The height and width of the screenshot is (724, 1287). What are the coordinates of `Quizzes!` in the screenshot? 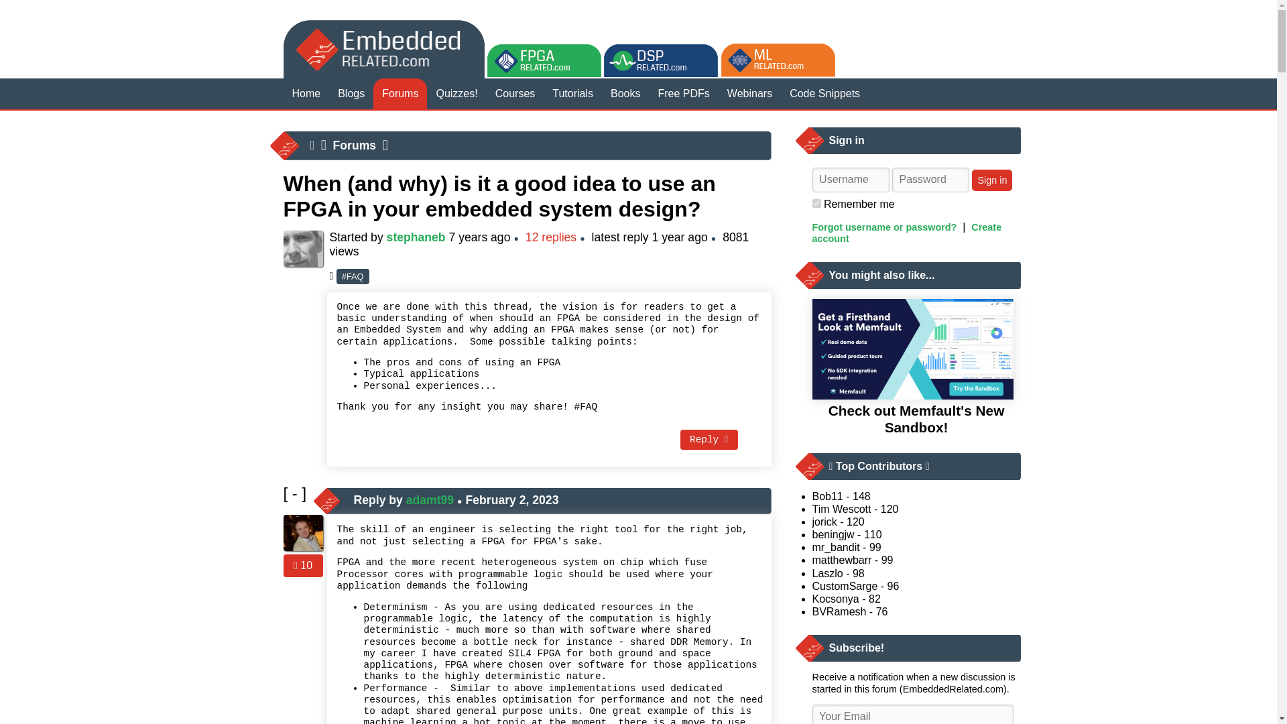 It's located at (456, 94).